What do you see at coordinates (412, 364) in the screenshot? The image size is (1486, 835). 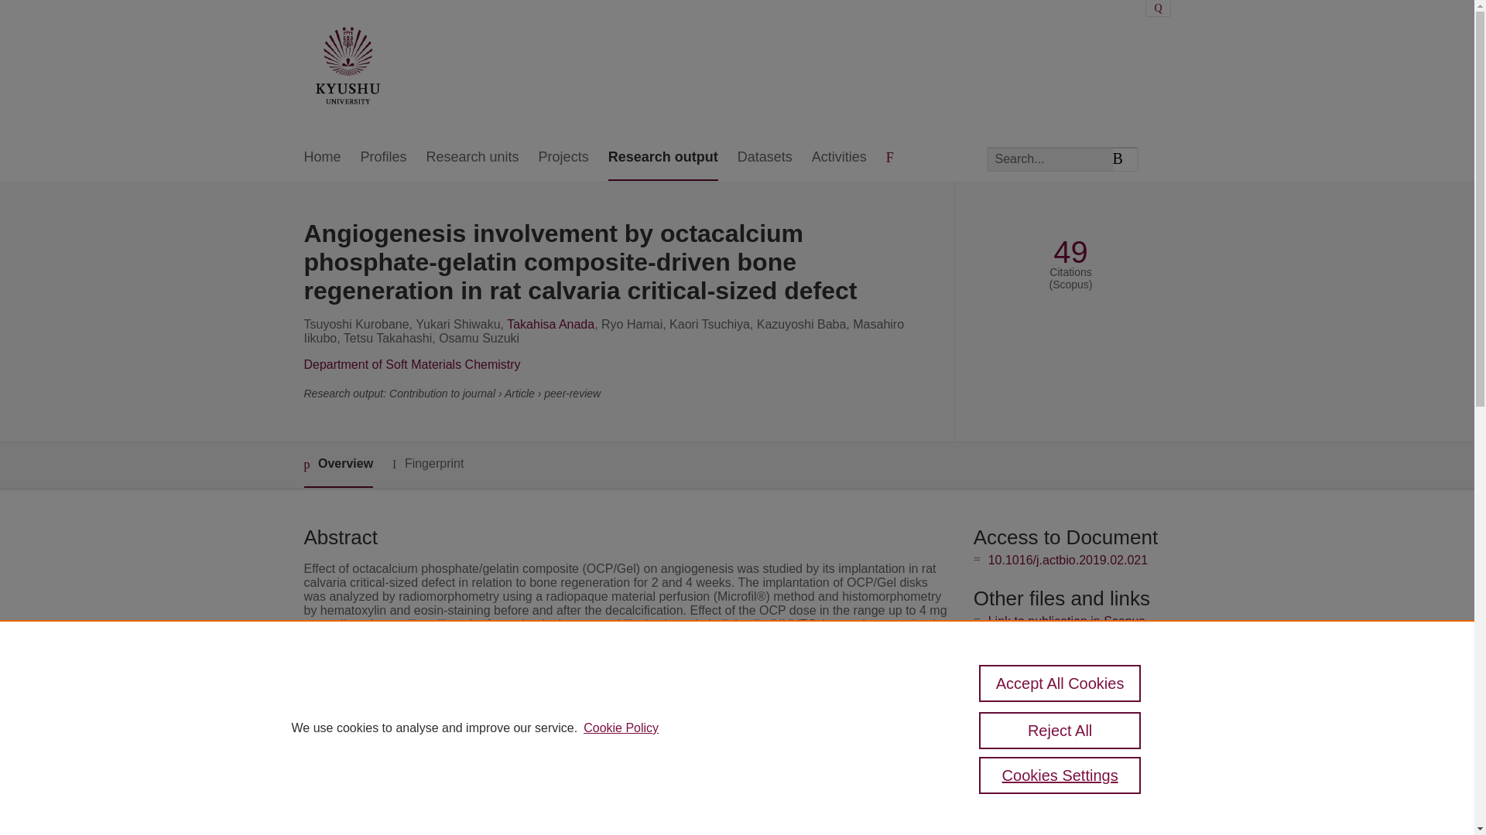 I see `Department of Soft Materials Chemistry` at bounding box center [412, 364].